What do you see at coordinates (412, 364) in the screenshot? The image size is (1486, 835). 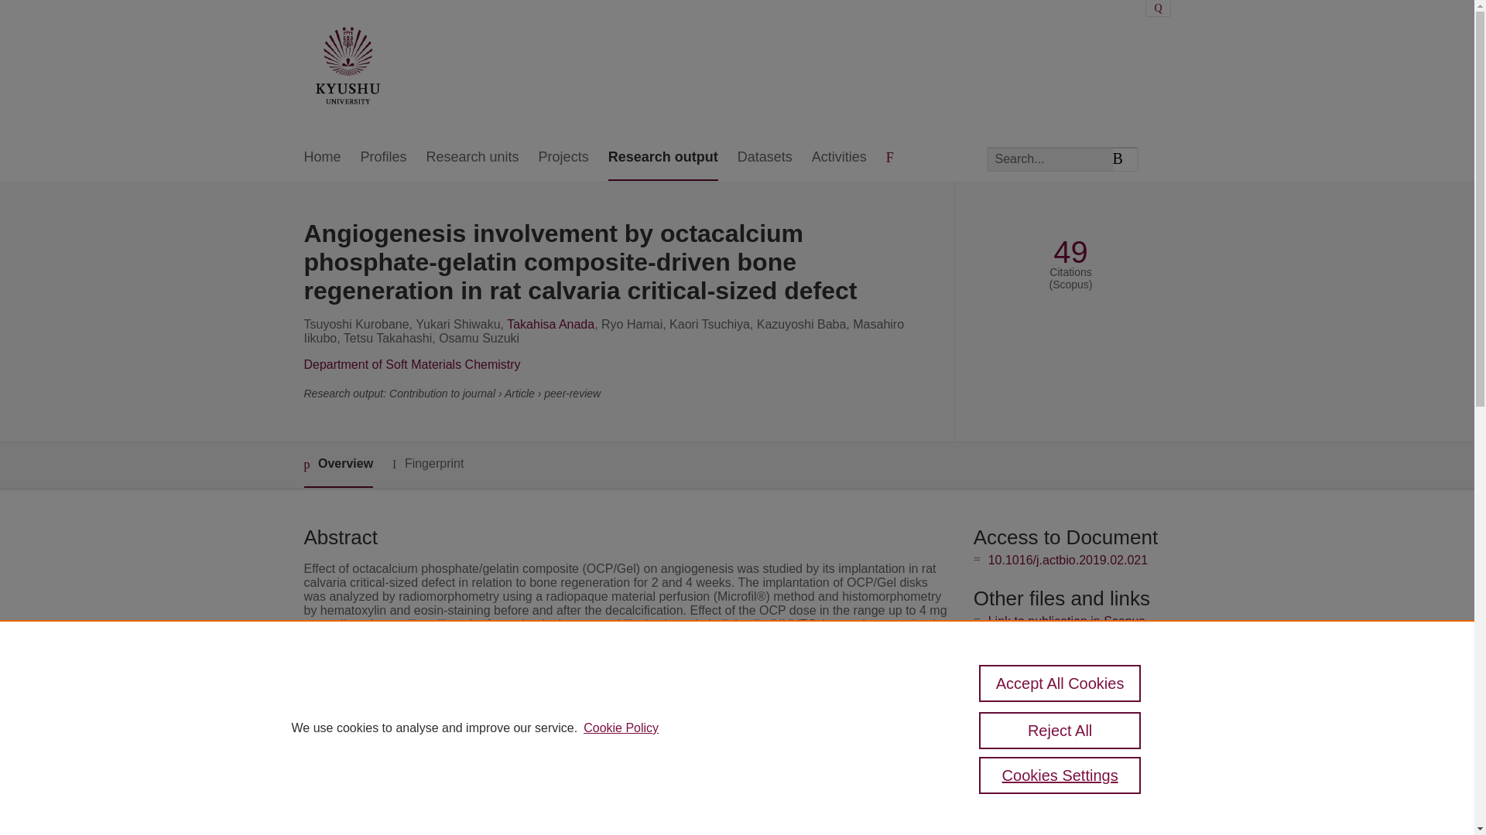 I see `Department of Soft Materials Chemistry` at bounding box center [412, 364].